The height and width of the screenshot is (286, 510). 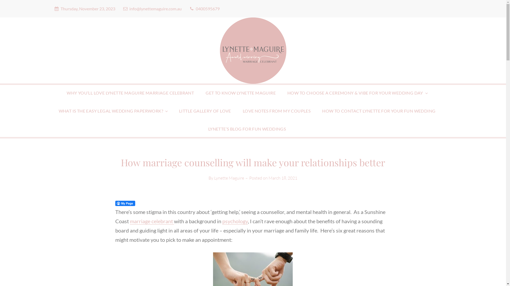 What do you see at coordinates (152, 221) in the screenshot?
I see `marriage celebrant` at bounding box center [152, 221].